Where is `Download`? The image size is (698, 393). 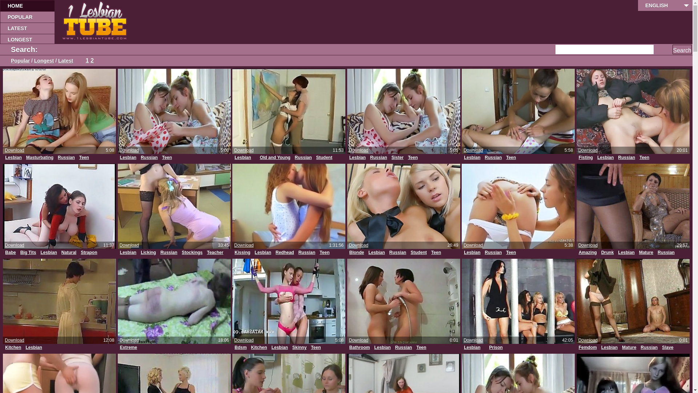 Download is located at coordinates (129, 245).